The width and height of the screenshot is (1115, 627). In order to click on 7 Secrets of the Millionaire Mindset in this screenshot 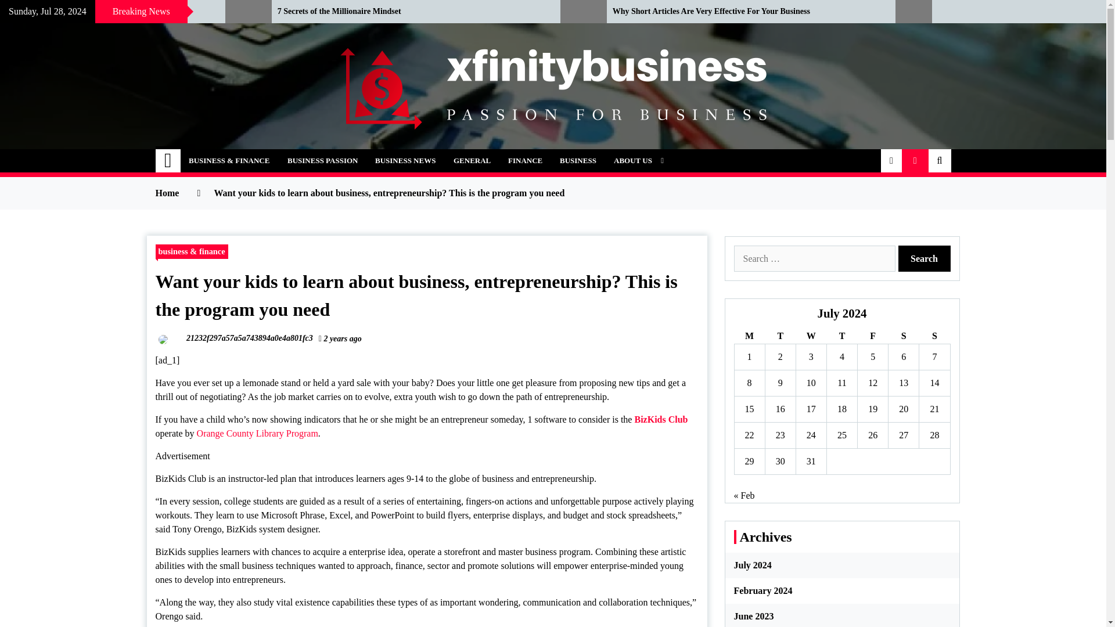, I will do `click(410, 12)`.